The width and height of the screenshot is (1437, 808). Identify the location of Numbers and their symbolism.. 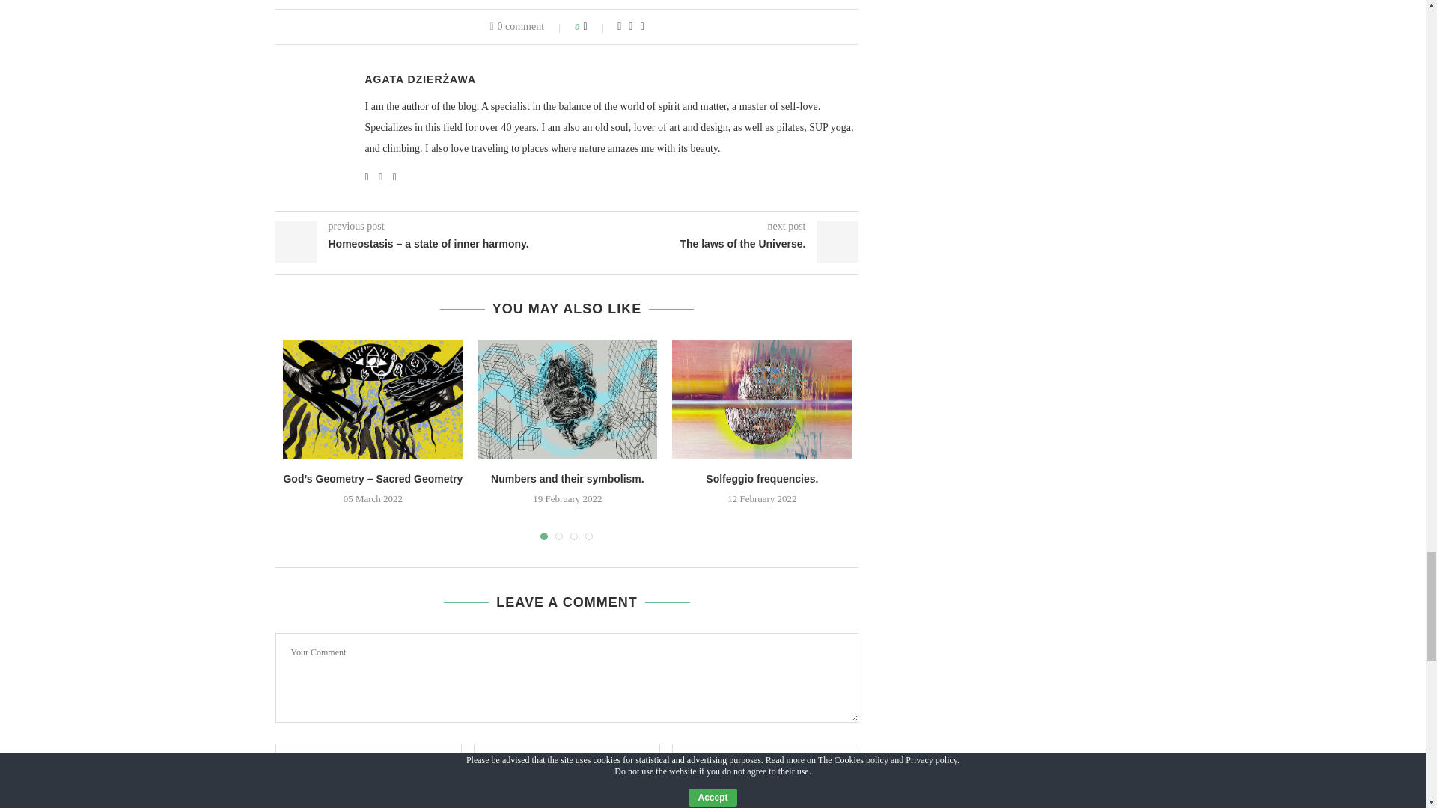
(567, 400).